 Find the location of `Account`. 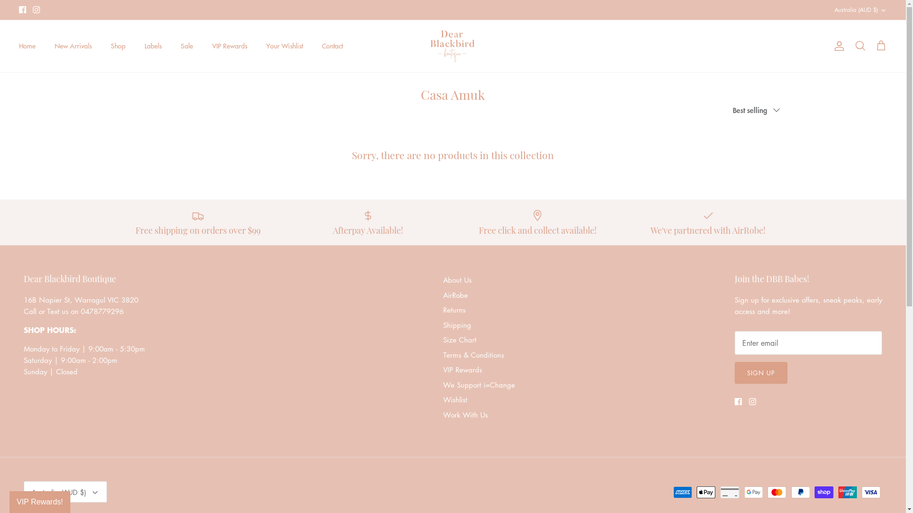

Account is located at coordinates (837, 46).